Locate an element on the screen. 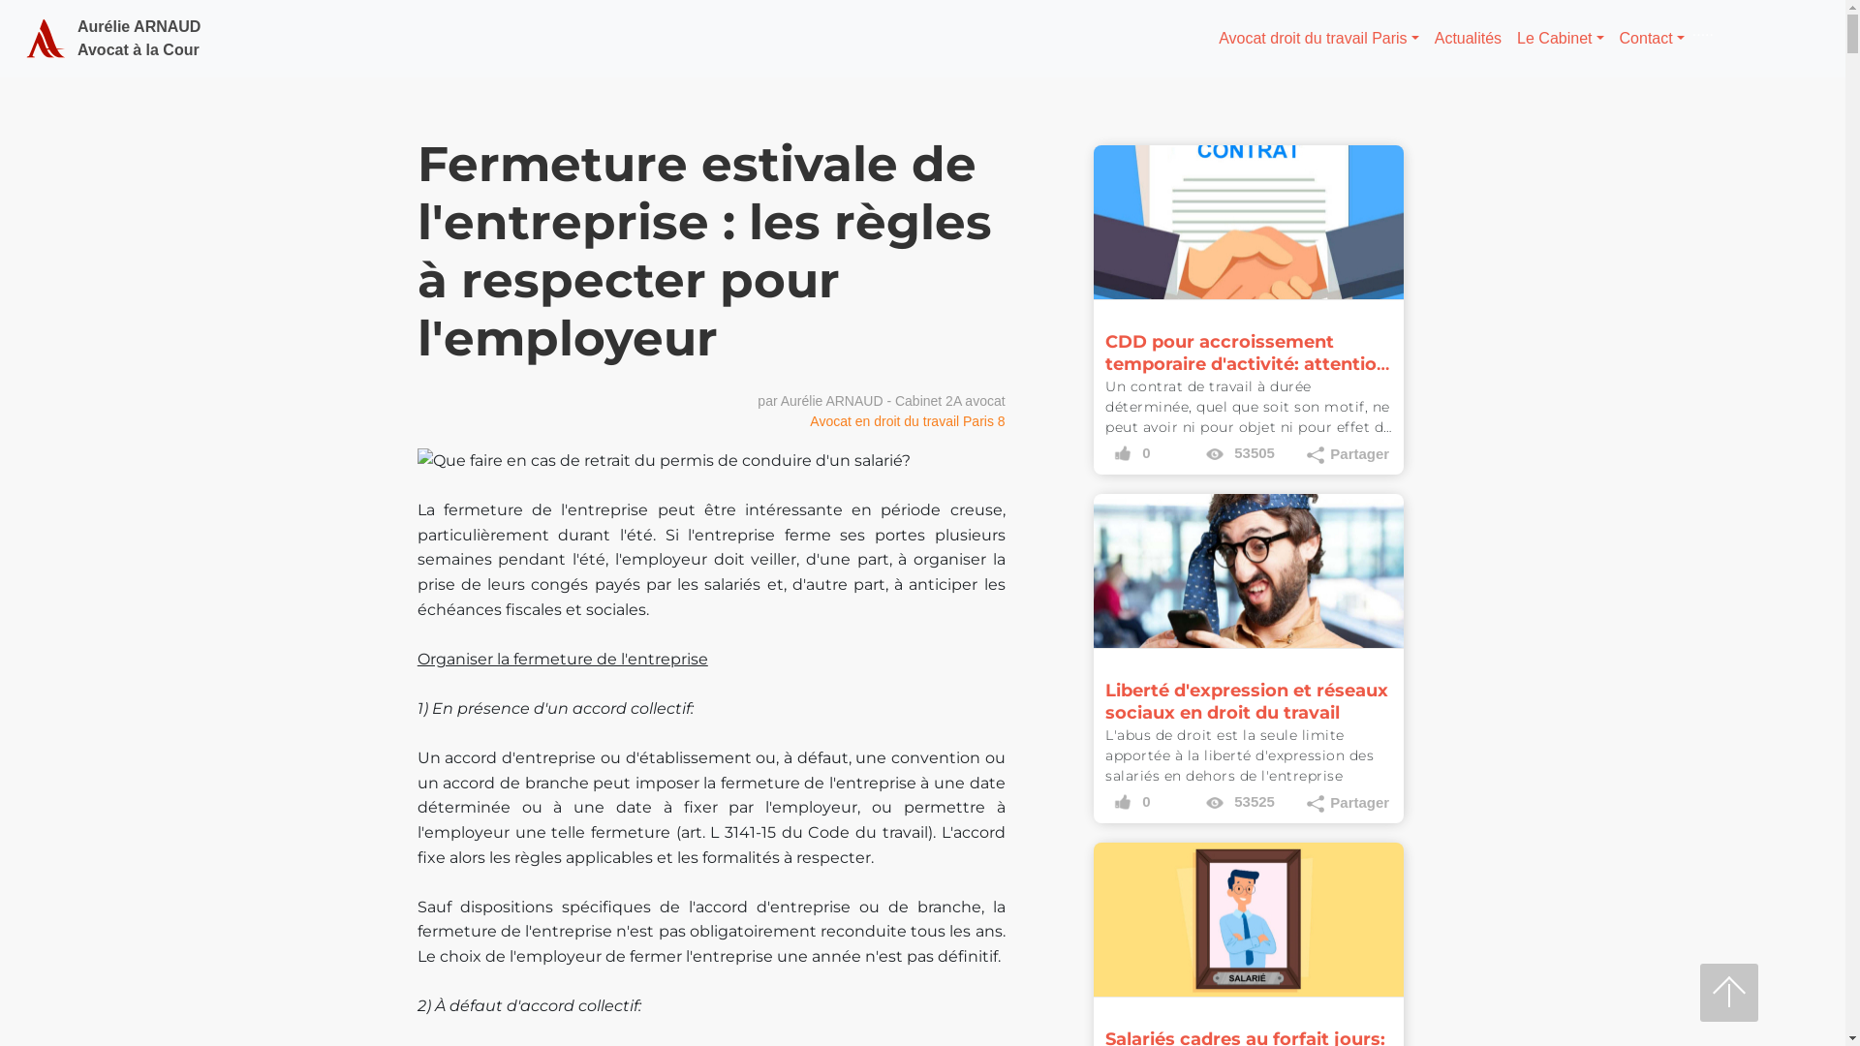  Contact is located at coordinates (1653, 39).